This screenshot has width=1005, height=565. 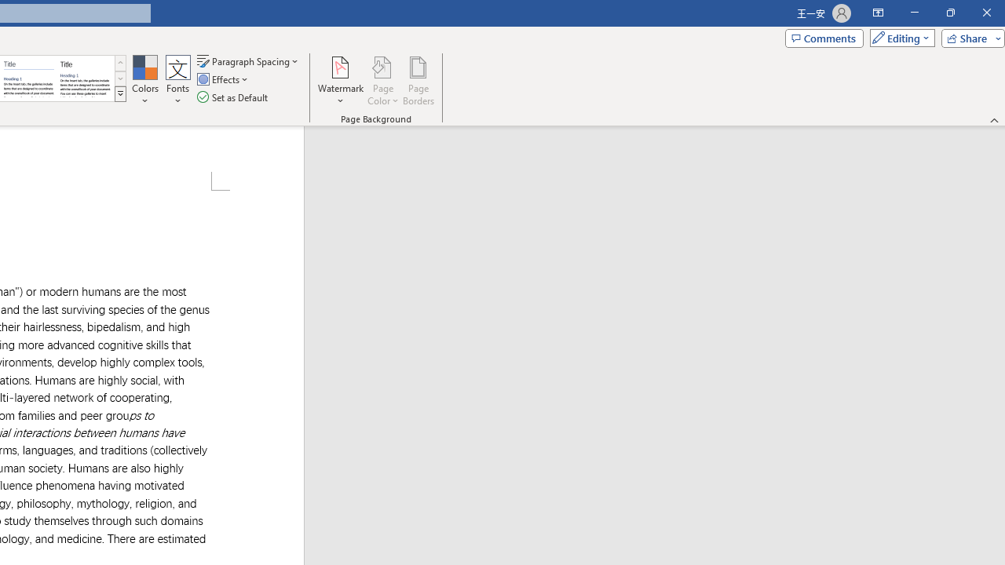 What do you see at coordinates (85, 78) in the screenshot?
I see `Word 2013` at bounding box center [85, 78].